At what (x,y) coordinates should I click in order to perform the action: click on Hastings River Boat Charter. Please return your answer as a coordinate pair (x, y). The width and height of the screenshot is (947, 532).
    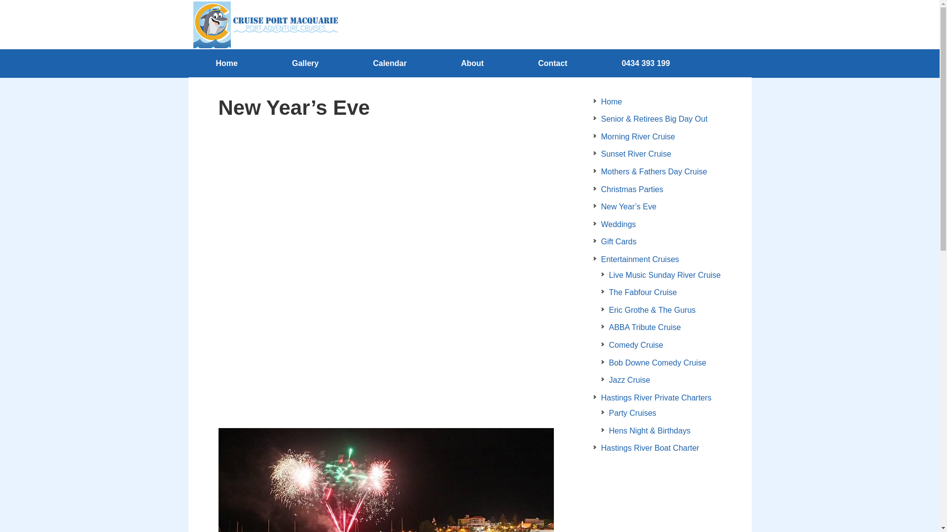
    Looking at the image, I should click on (650, 448).